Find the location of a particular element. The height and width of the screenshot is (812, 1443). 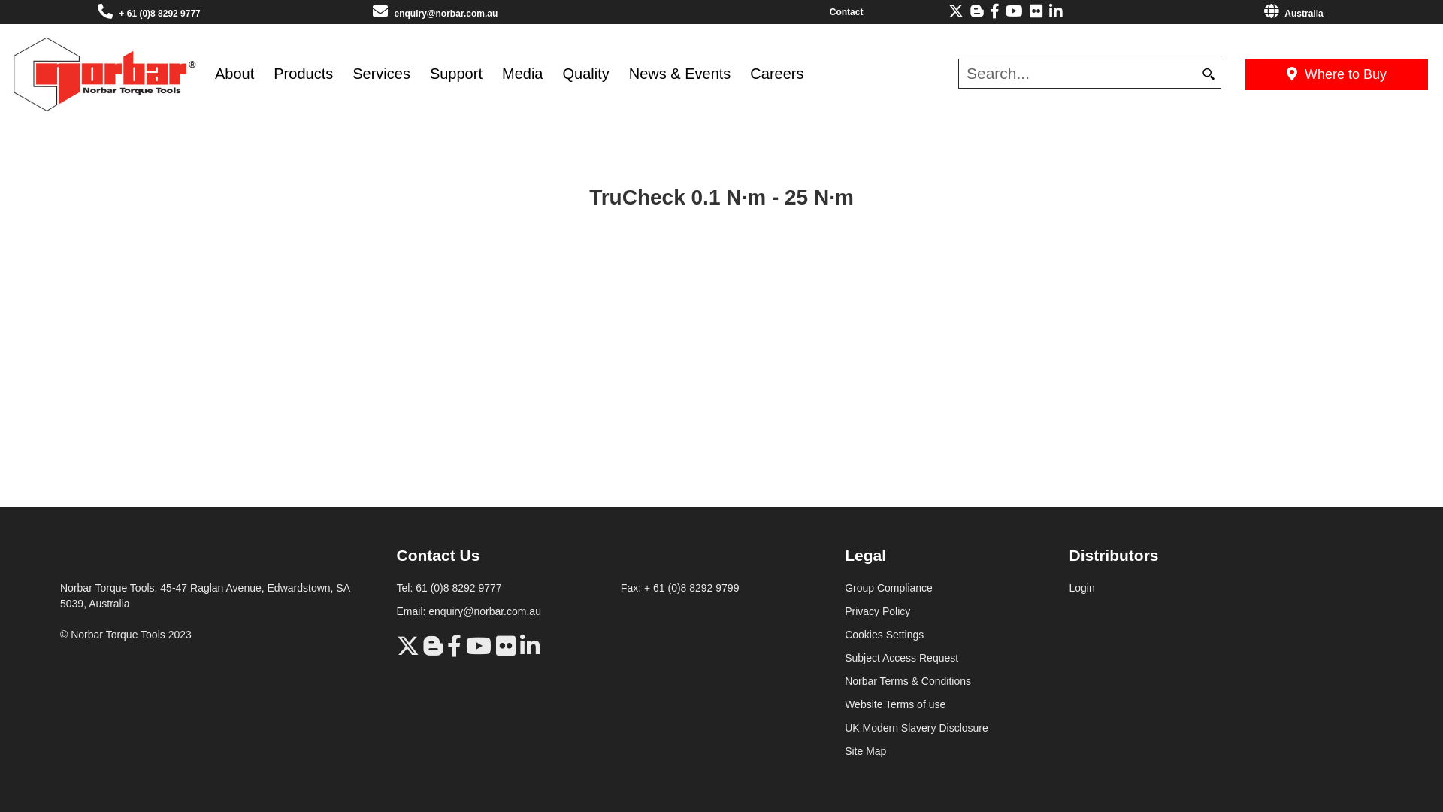

Support is located at coordinates (456, 74).